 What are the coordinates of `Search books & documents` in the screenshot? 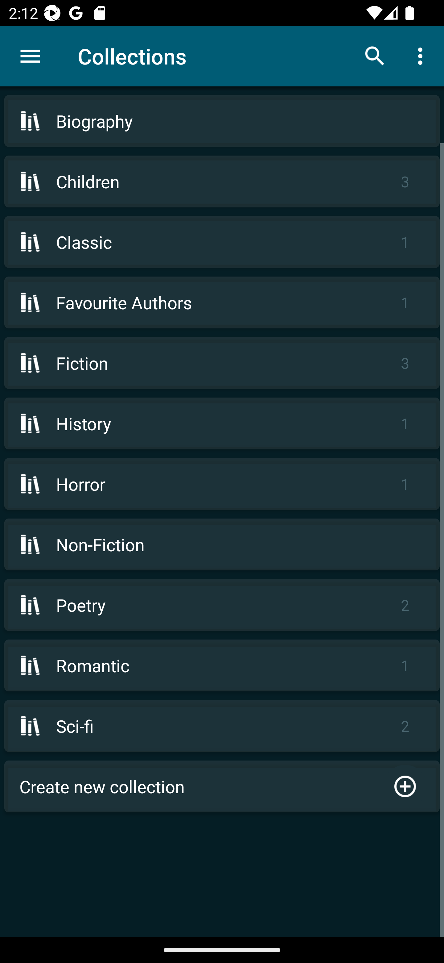 It's located at (375, 56).